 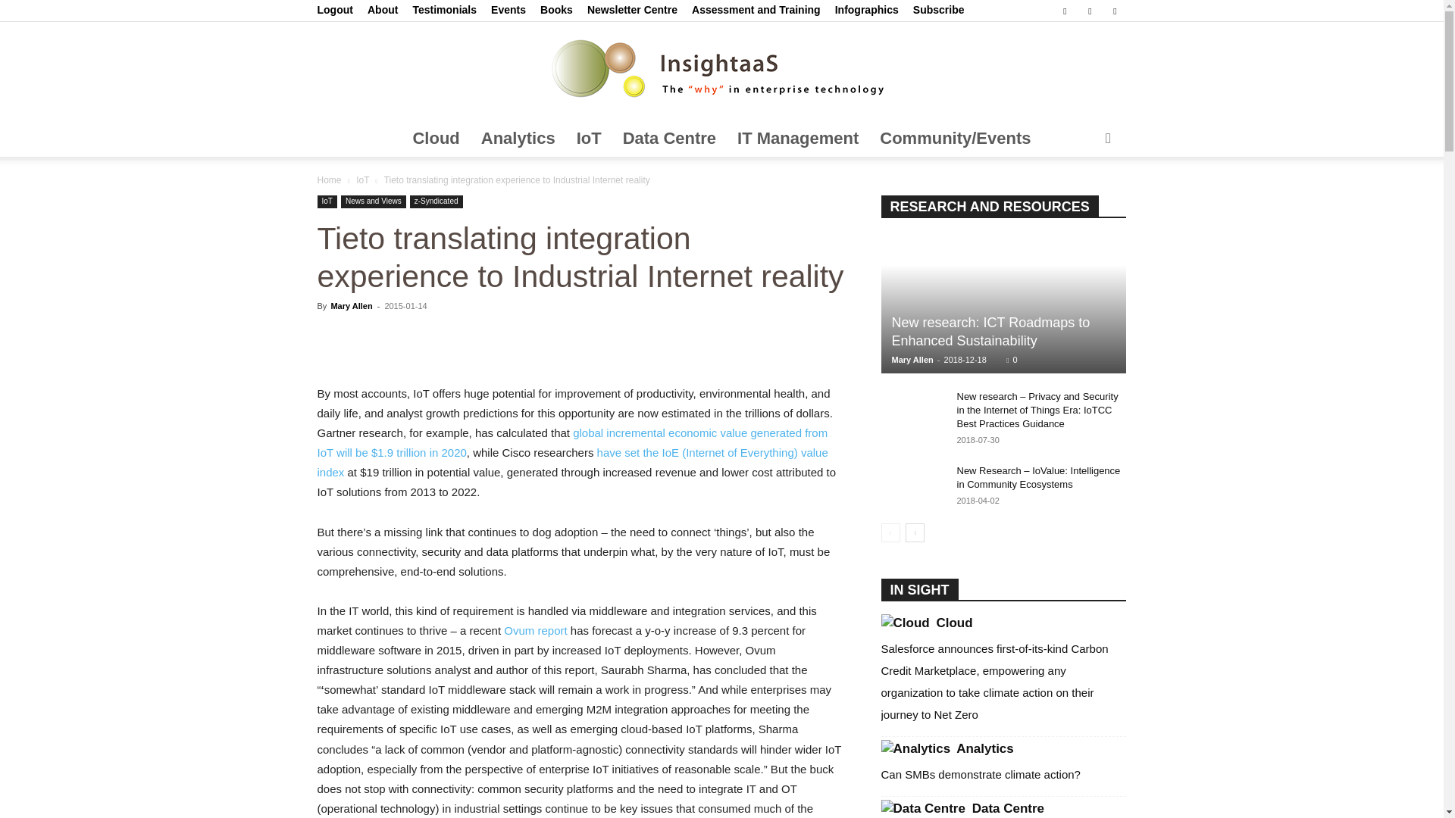 I want to click on About, so click(x=382, y=9).